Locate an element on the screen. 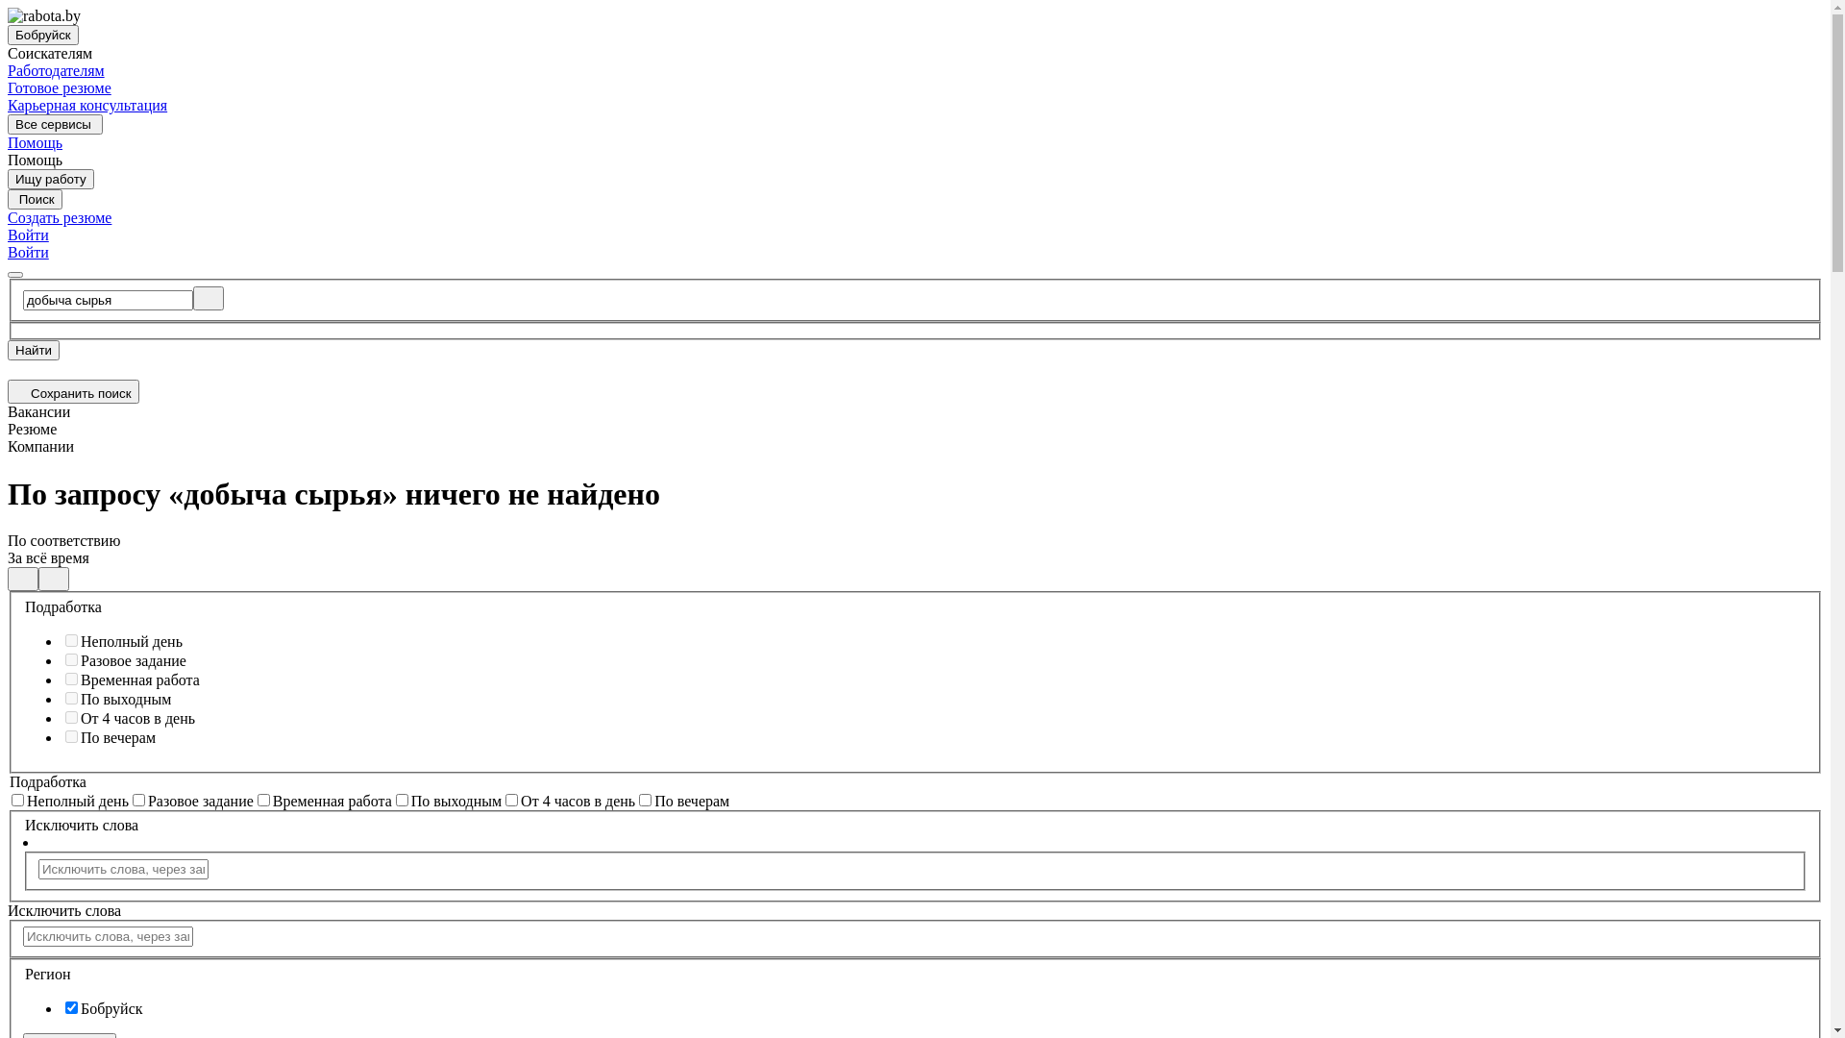  Clear is located at coordinates (209, 298).